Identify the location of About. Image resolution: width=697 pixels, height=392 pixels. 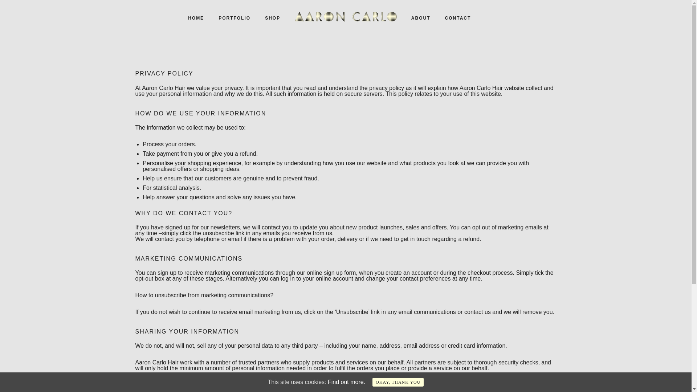
(421, 18).